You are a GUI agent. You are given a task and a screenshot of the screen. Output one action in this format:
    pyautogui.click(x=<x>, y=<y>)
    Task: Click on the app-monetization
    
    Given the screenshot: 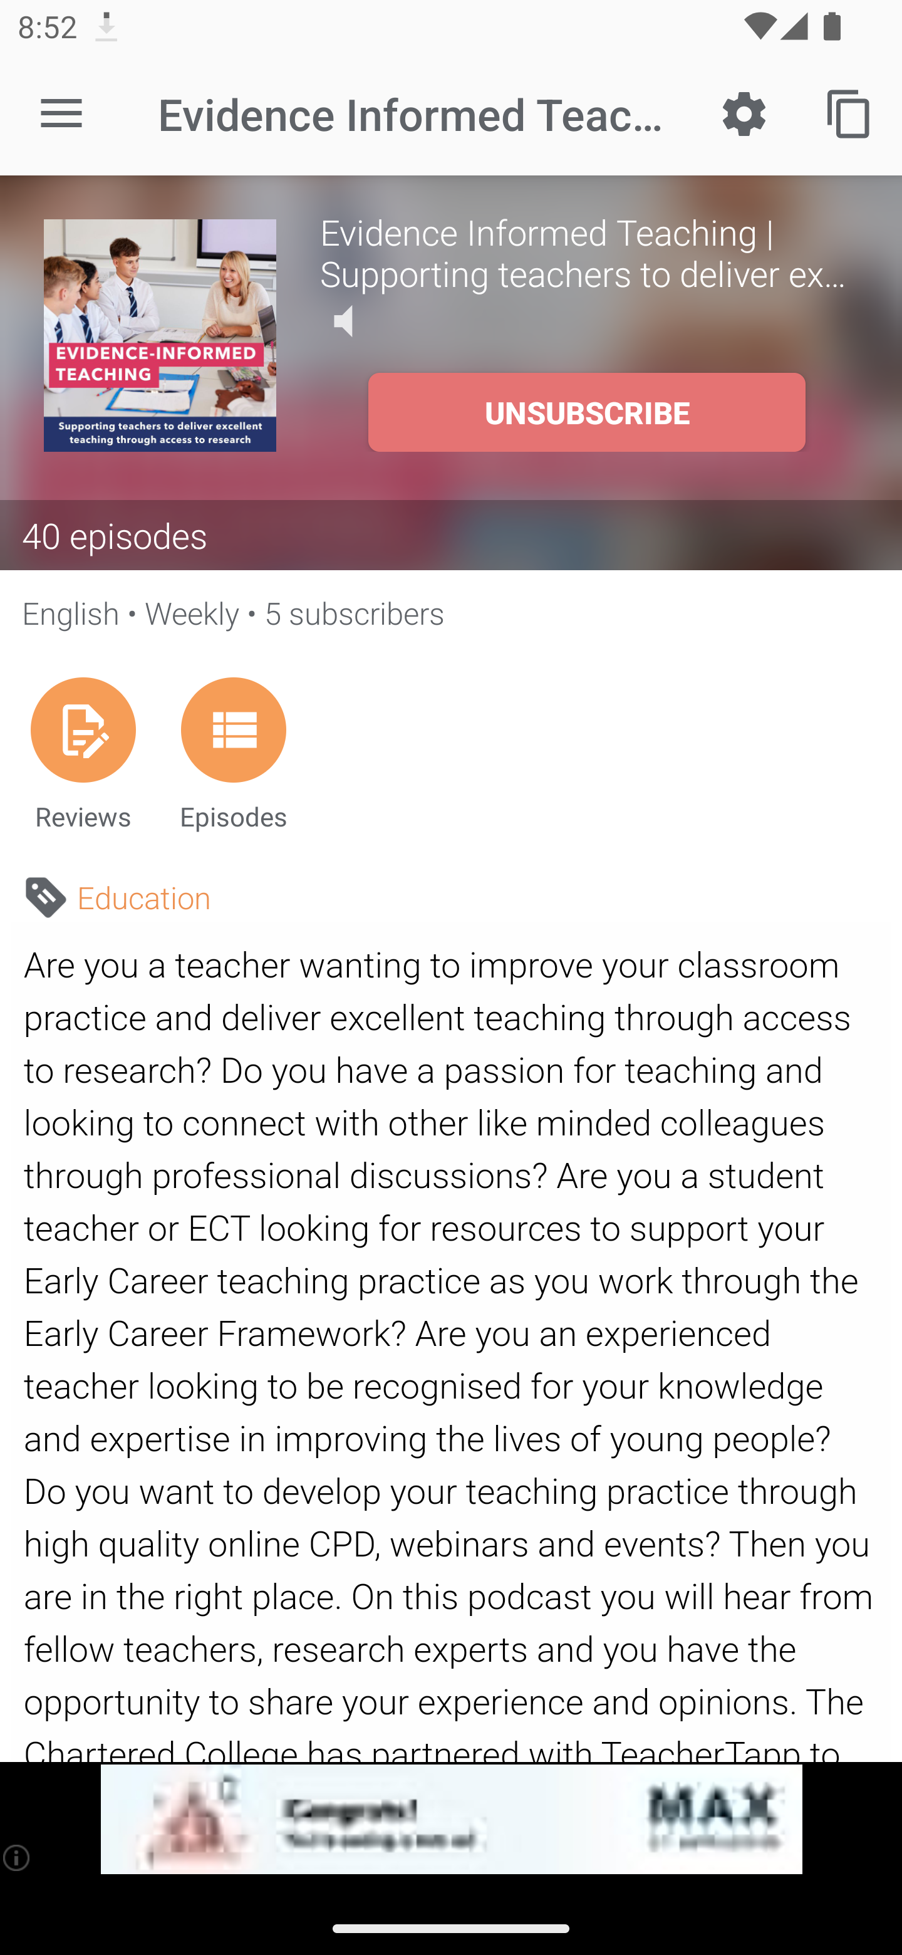 What is the action you would take?
    pyautogui.click(x=451, y=1820)
    